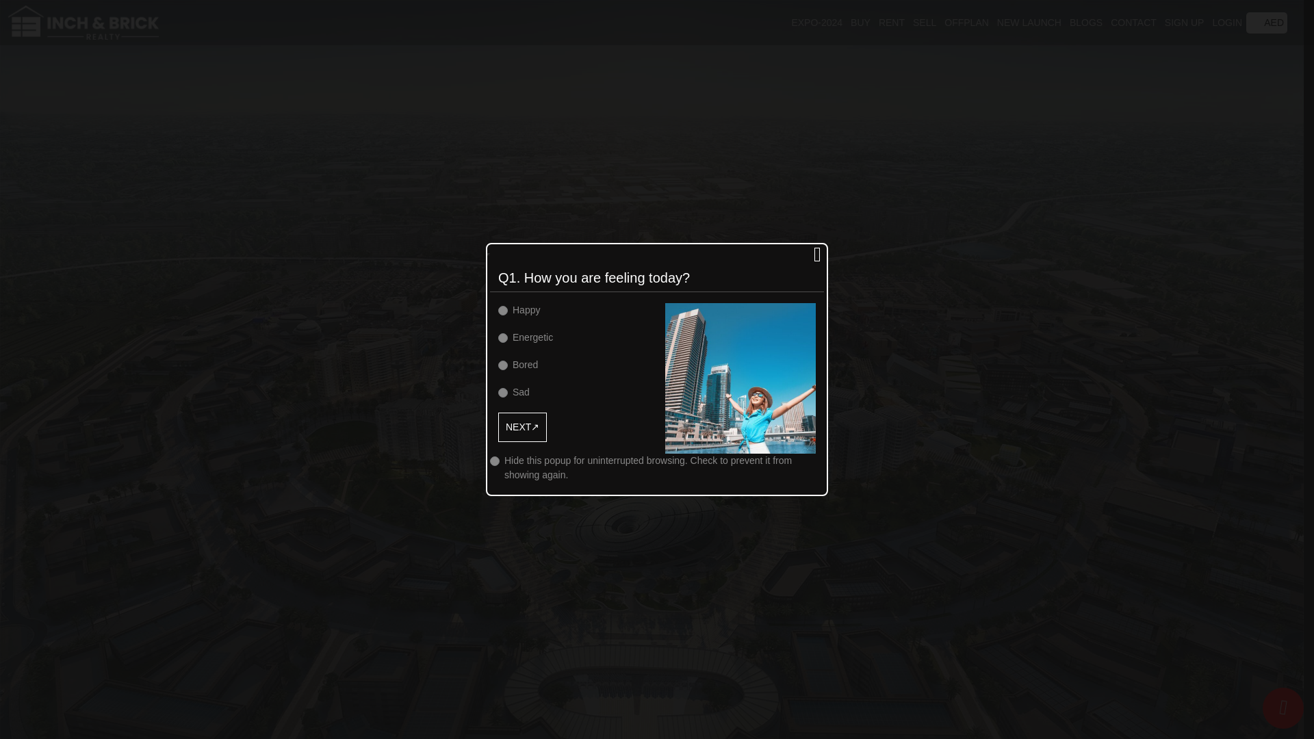 Image resolution: width=1314 pixels, height=739 pixels. I want to click on NEW LAUNCH, so click(1029, 21).